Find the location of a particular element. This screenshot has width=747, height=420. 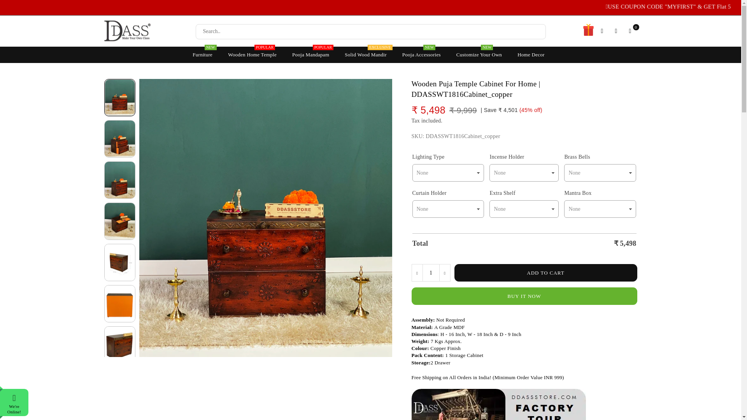

Settings is located at coordinates (431, 273).